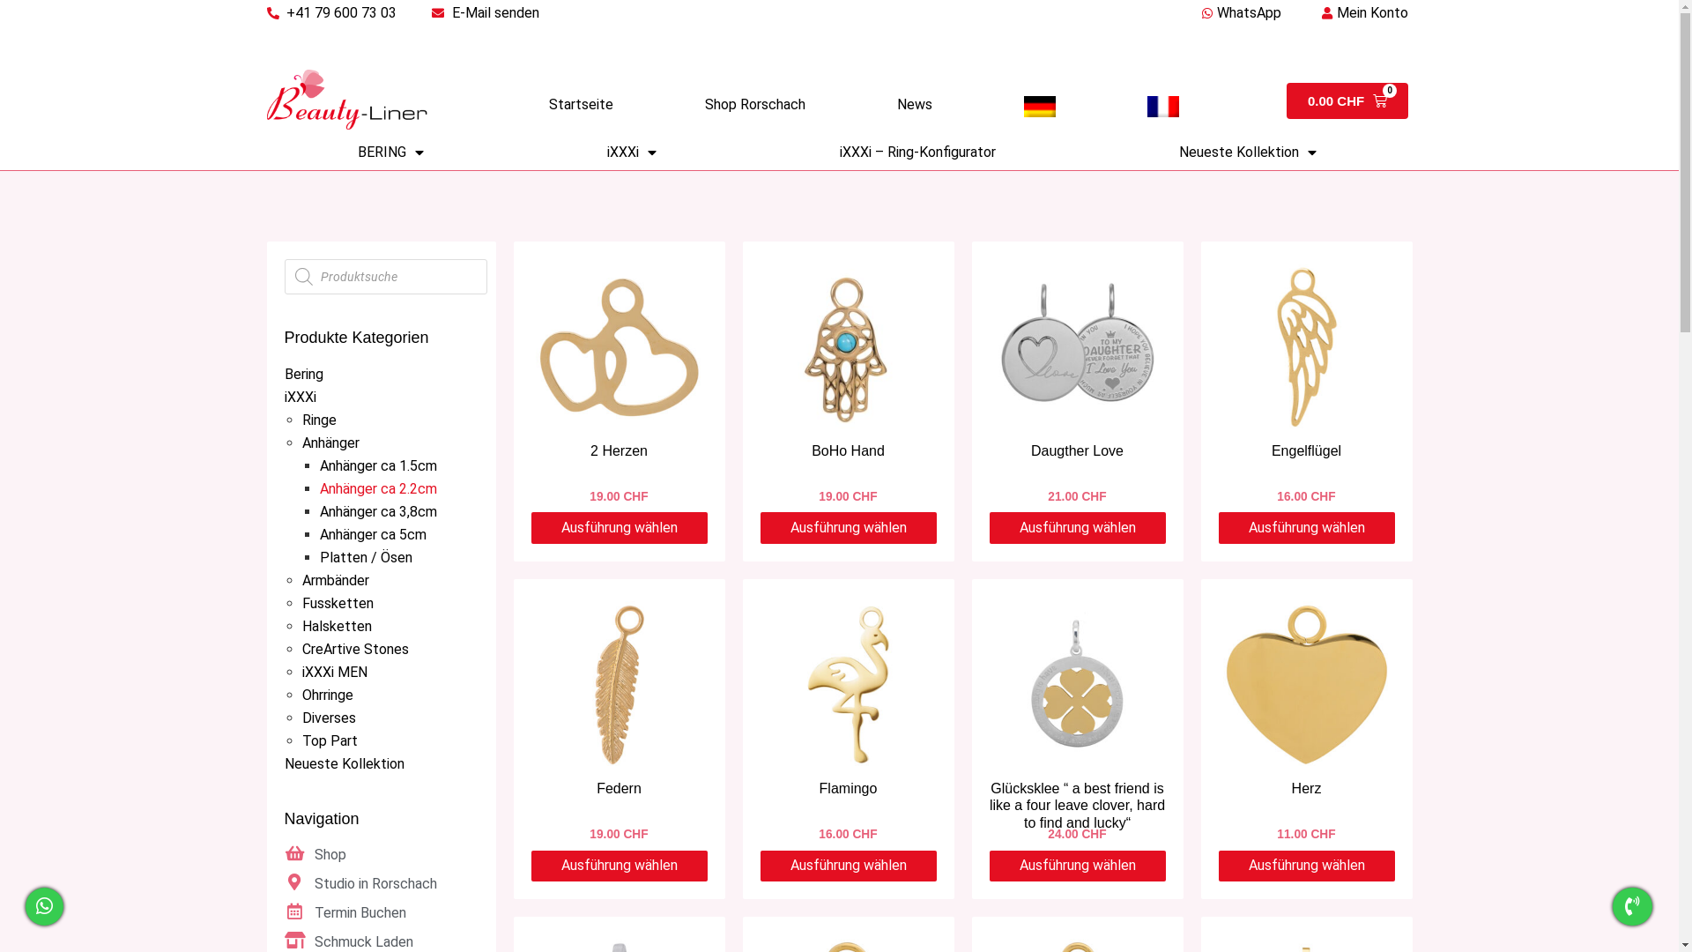 The image size is (1692, 952). I want to click on Shop, so click(381, 855).